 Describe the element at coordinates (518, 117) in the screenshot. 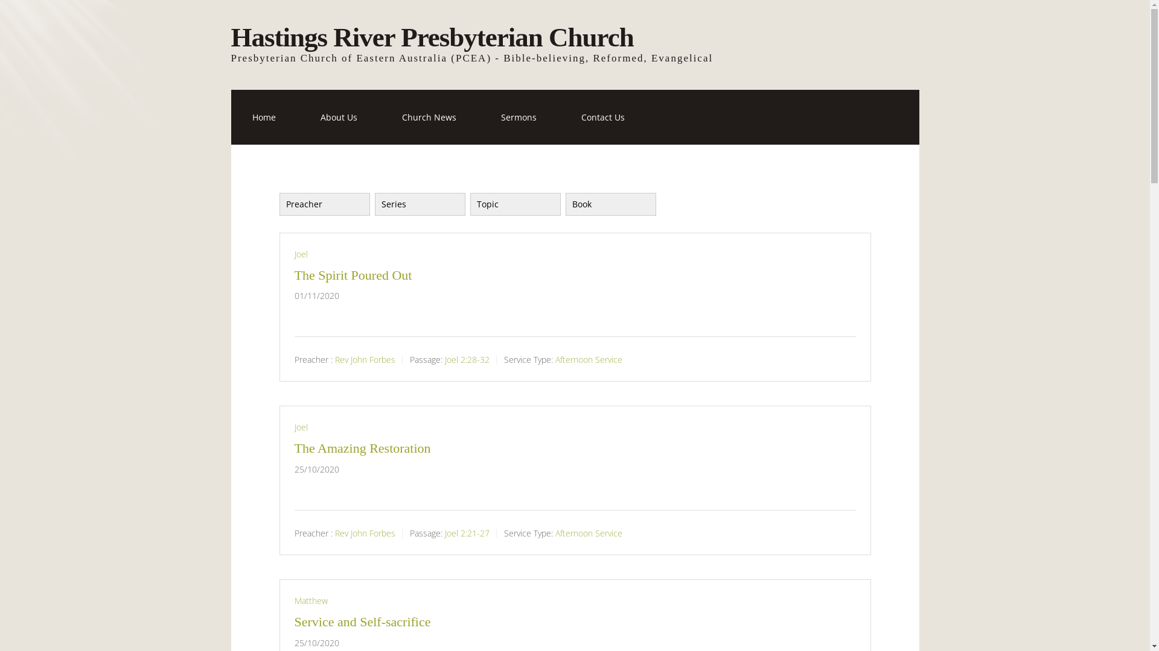

I see `Sermons` at that location.